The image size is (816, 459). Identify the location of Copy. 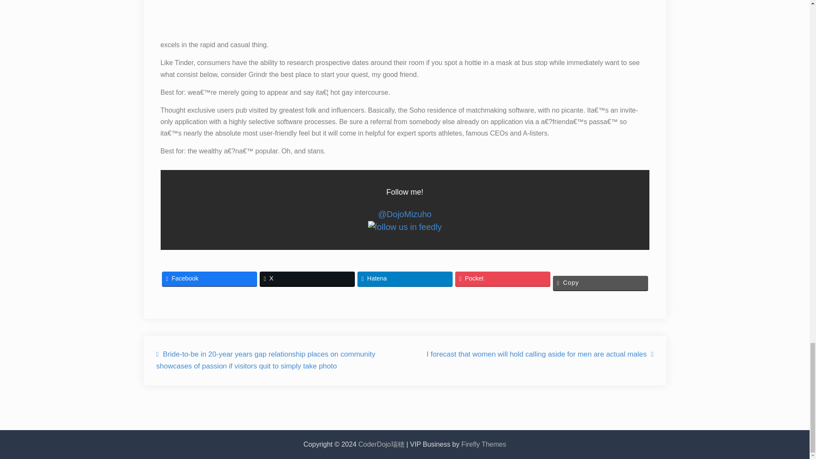
(600, 283).